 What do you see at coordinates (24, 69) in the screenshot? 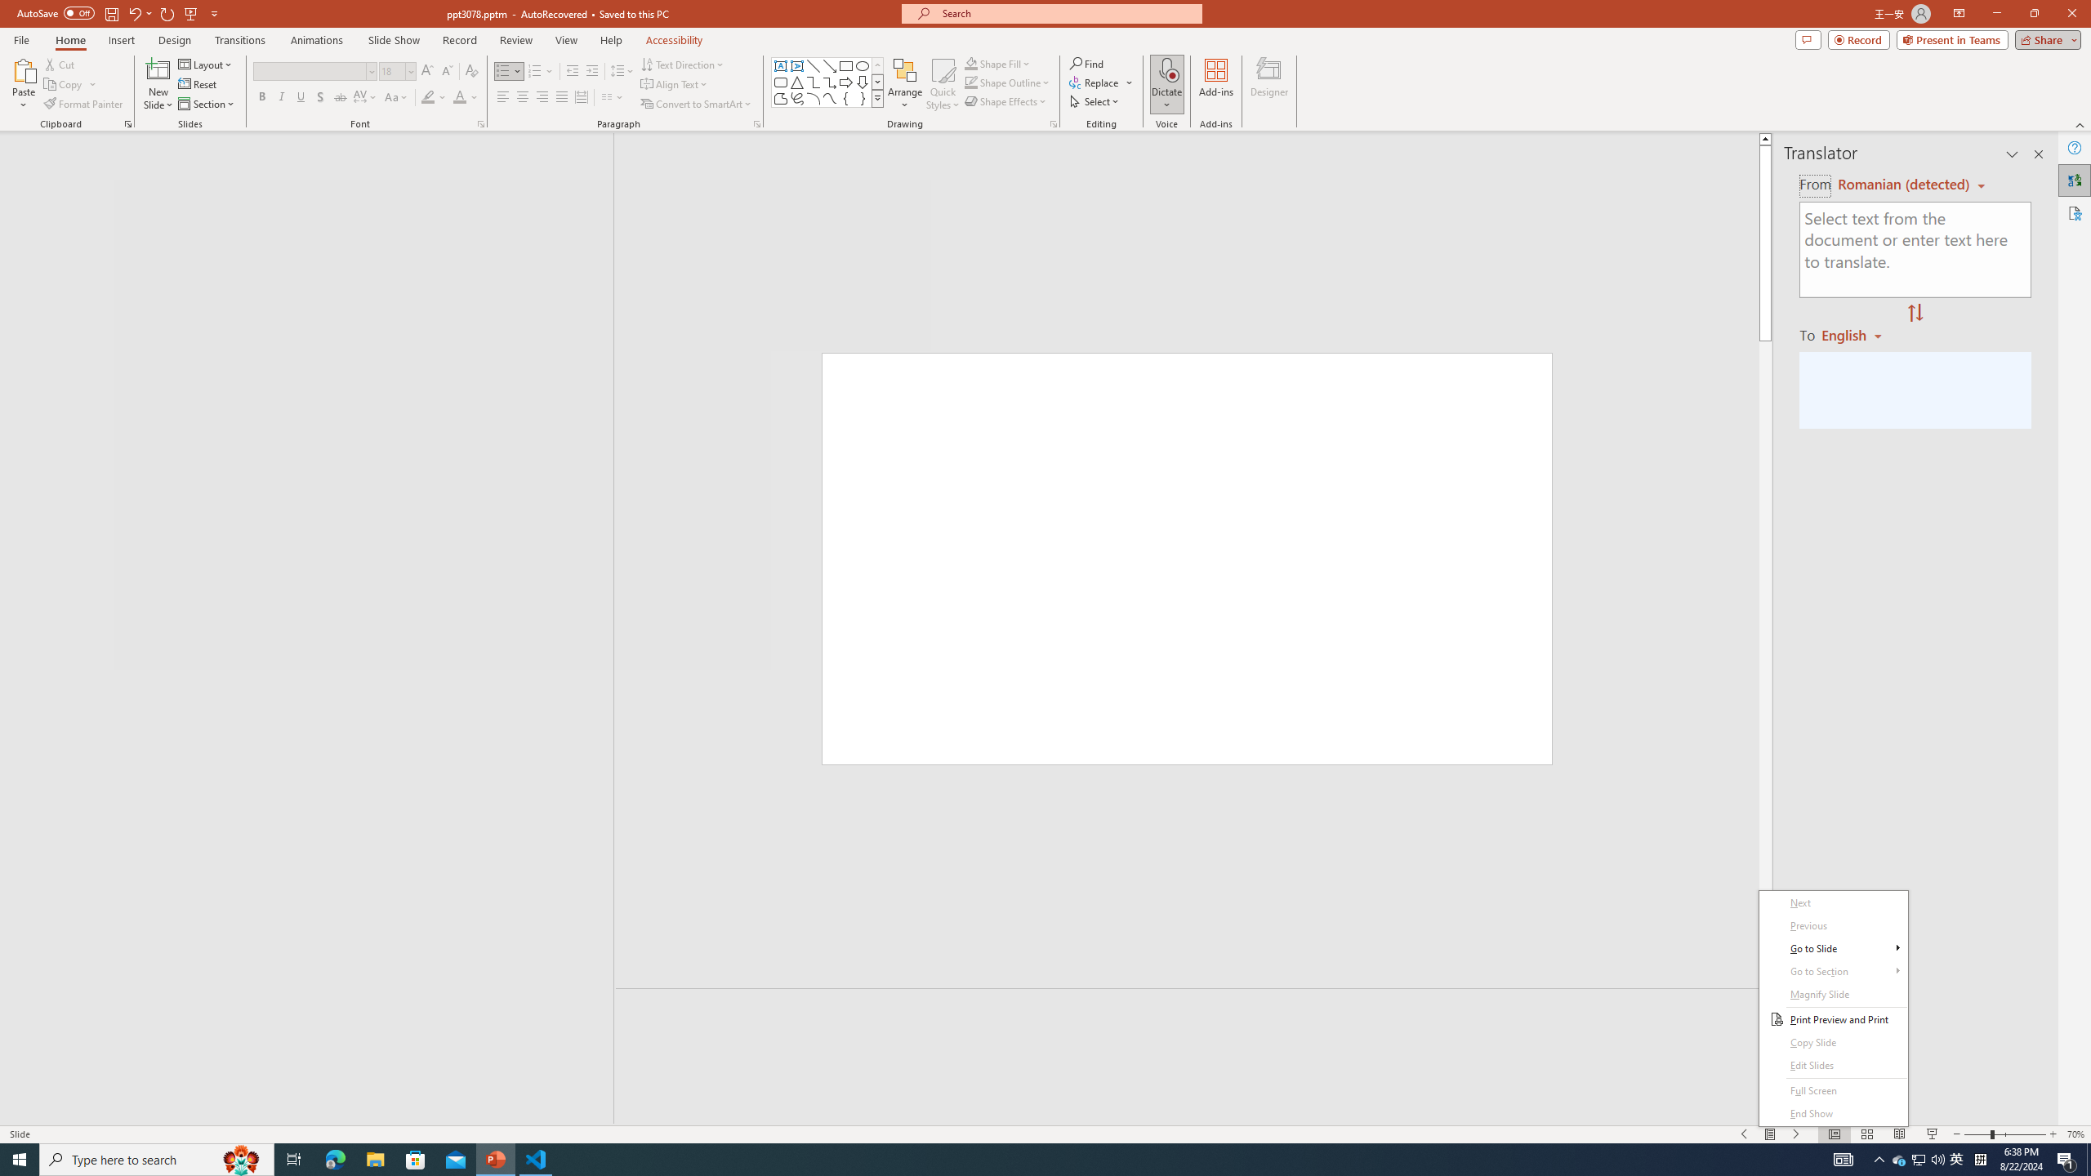
I see `Paste` at bounding box center [24, 69].